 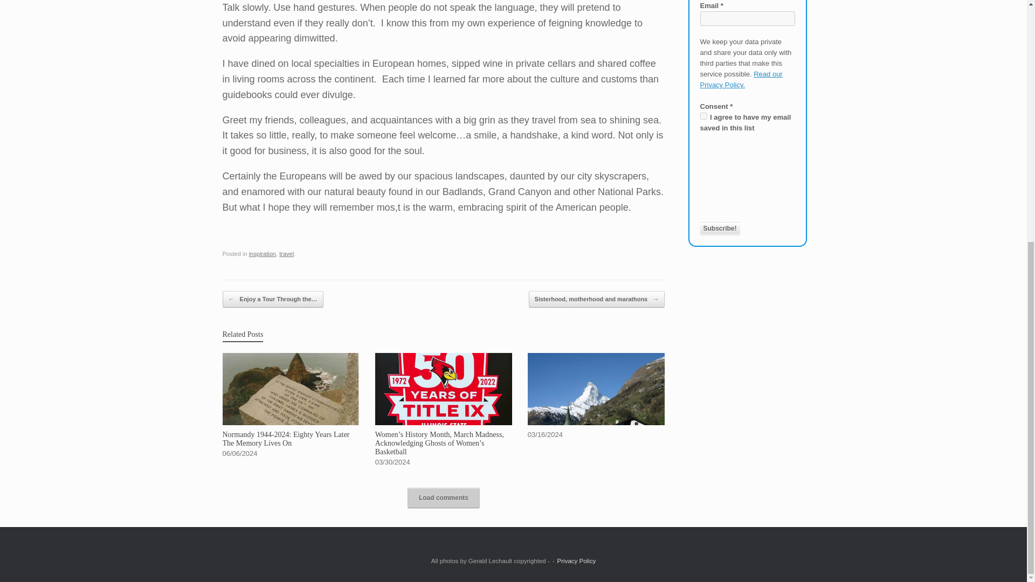 What do you see at coordinates (444, 498) in the screenshot?
I see `Load comments` at bounding box center [444, 498].